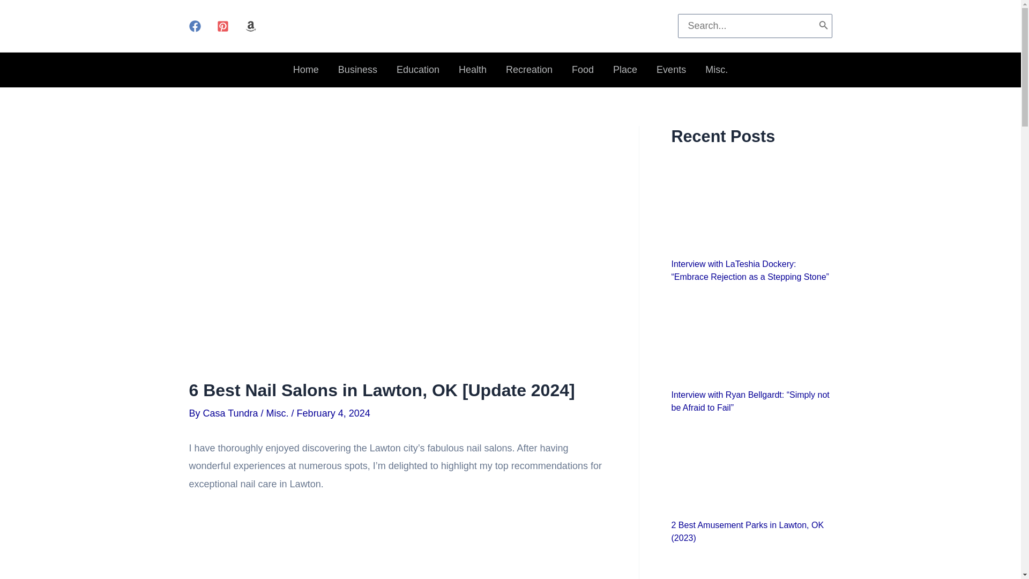  Describe the element at coordinates (305, 70) in the screenshot. I see `Home` at that location.